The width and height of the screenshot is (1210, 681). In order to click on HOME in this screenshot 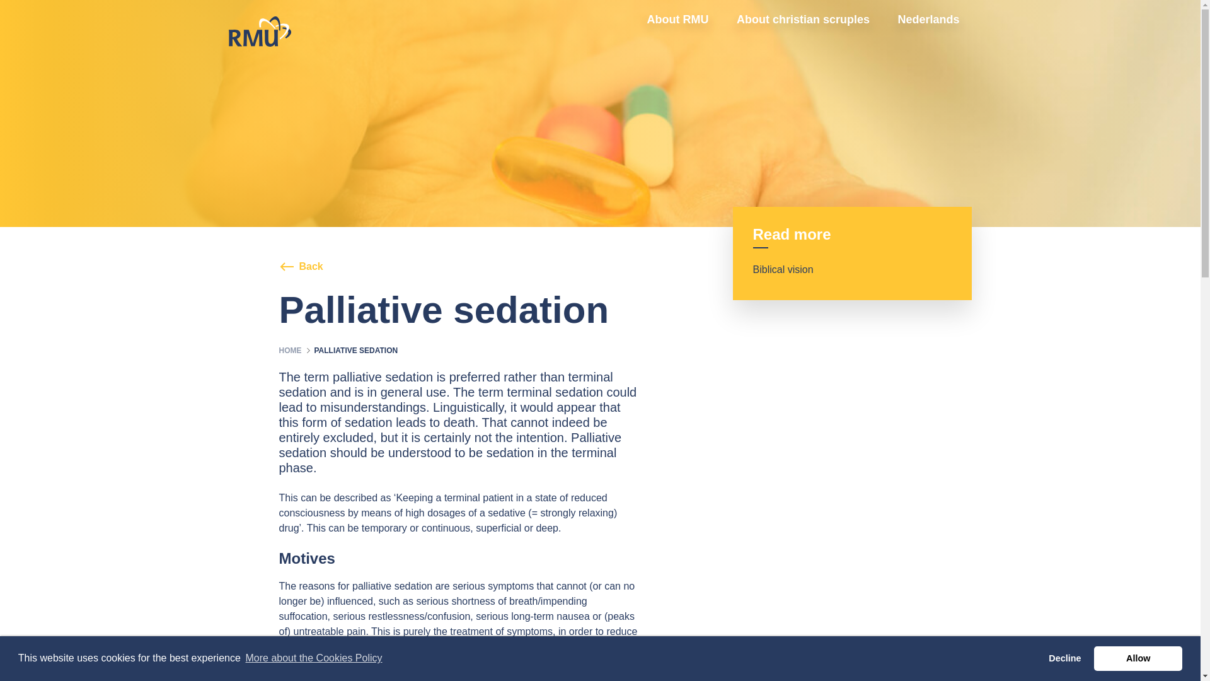, I will do `click(290, 350)`.